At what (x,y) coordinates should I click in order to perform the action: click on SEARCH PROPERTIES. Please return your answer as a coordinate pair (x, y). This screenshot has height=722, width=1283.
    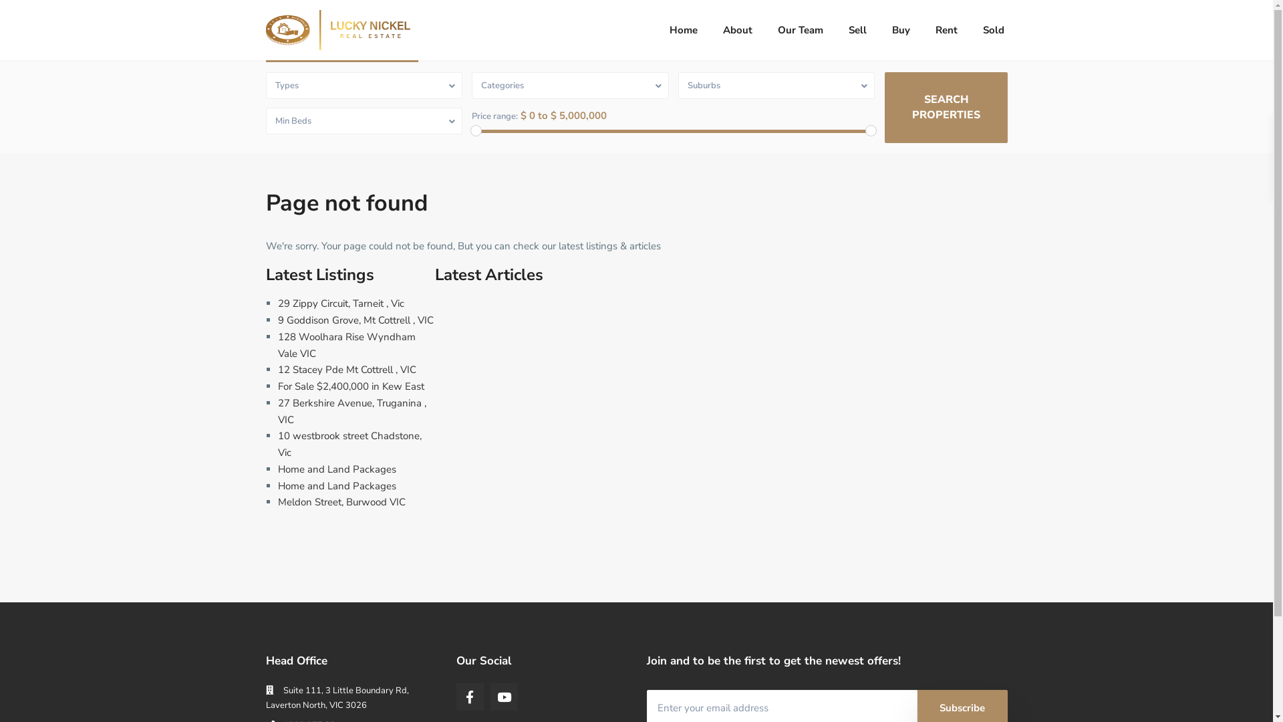
    Looking at the image, I should click on (946, 108).